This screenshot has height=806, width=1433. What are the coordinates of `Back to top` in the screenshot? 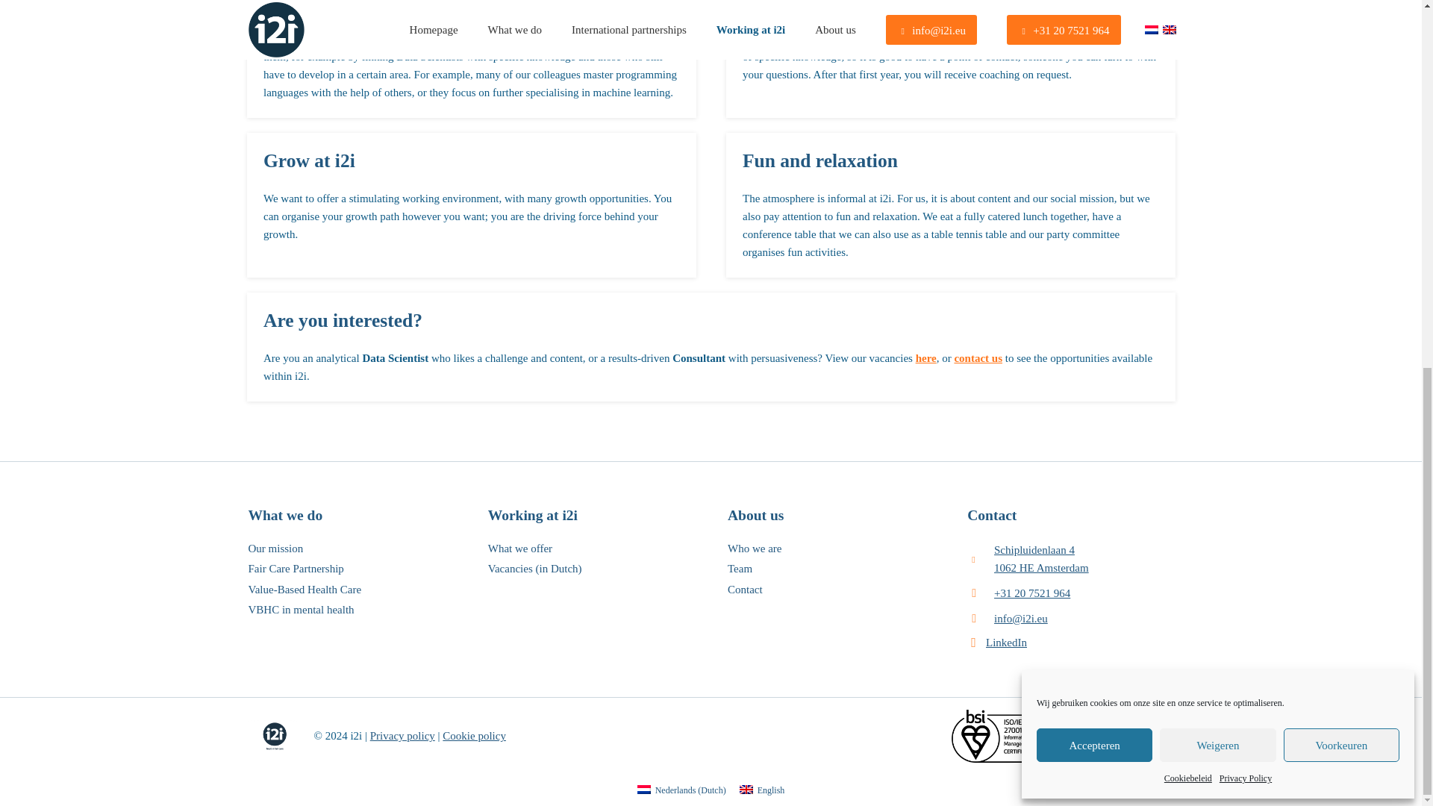 It's located at (1391, 158).